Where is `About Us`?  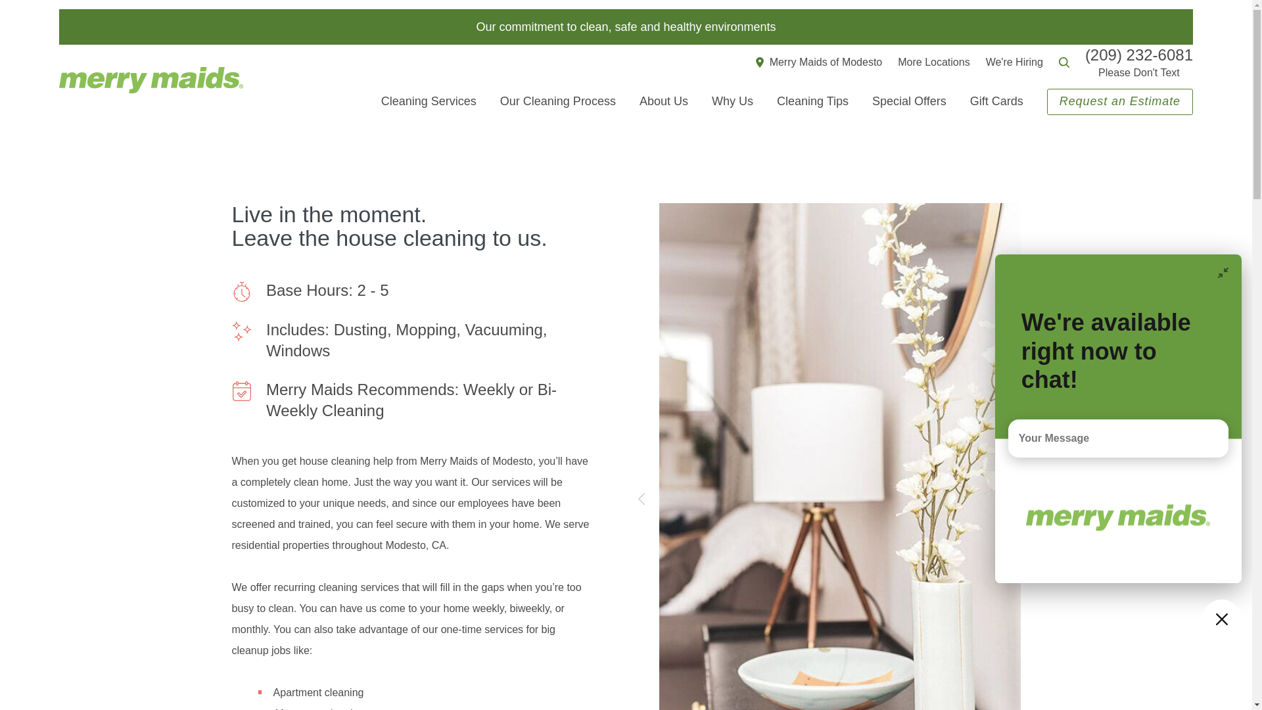
About Us is located at coordinates (664, 101).